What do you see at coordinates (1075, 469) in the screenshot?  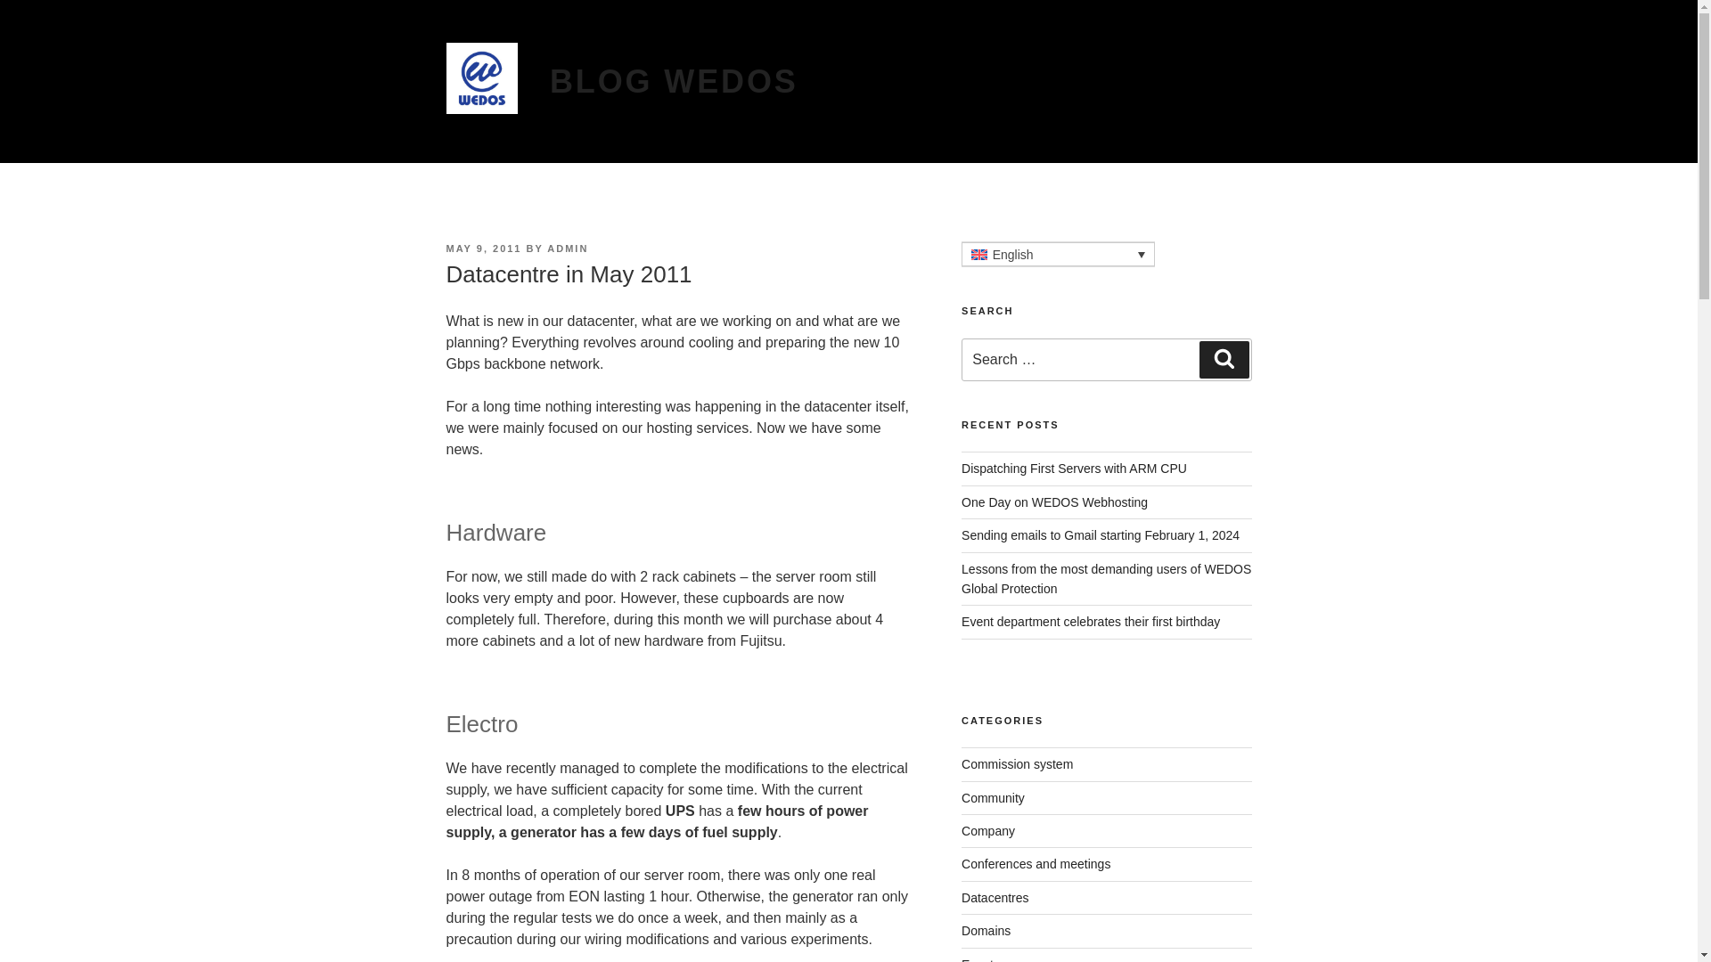 I see `Dispatching First Servers with ARM CPU` at bounding box center [1075, 469].